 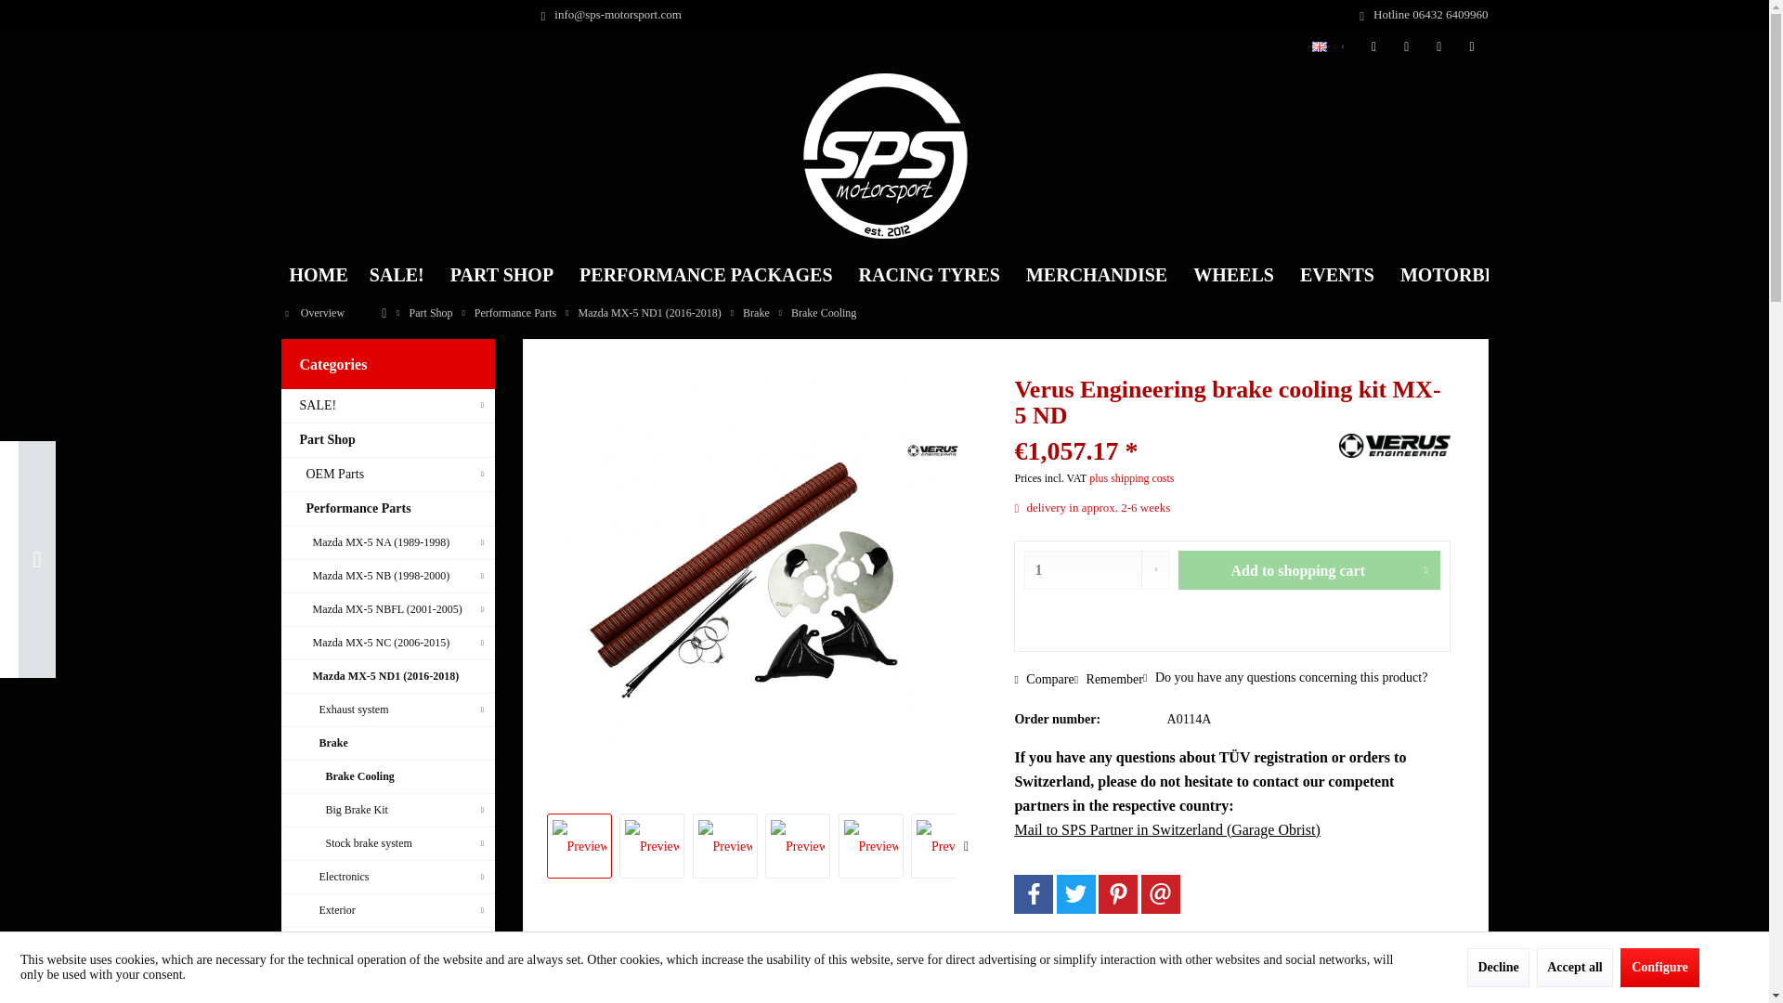 What do you see at coordinates (386, 406) in the screenshot?
I see `SALE!` at bounding box center [386, 406].